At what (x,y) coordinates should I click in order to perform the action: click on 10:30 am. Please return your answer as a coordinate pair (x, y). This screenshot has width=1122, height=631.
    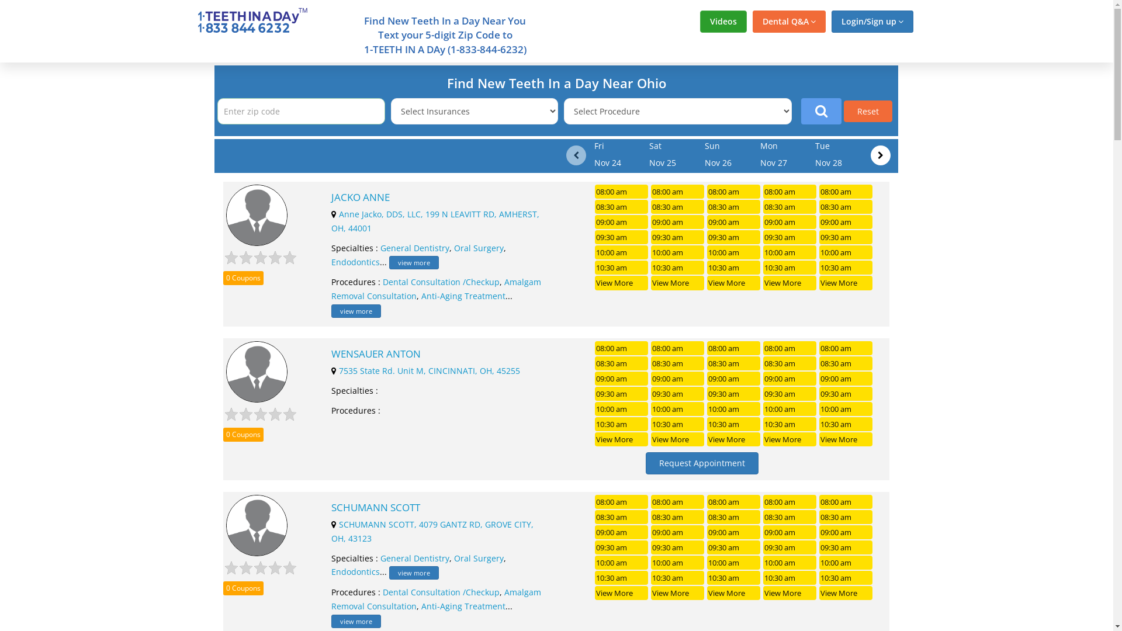
    Looking at the image, I should click on (790, 424).